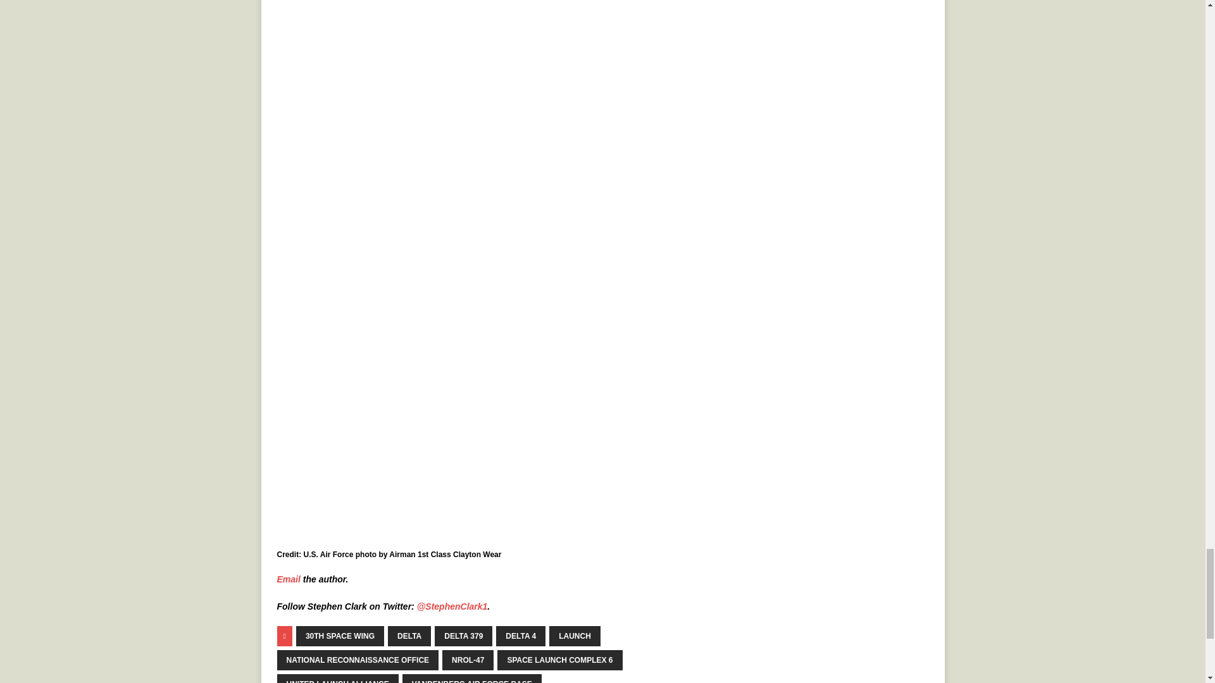 The height and width of the screenshot is (683, 1215). Describe the element at coordinates (340, 636) in the screenshot. I see `30TH SPACE WING` at that location.